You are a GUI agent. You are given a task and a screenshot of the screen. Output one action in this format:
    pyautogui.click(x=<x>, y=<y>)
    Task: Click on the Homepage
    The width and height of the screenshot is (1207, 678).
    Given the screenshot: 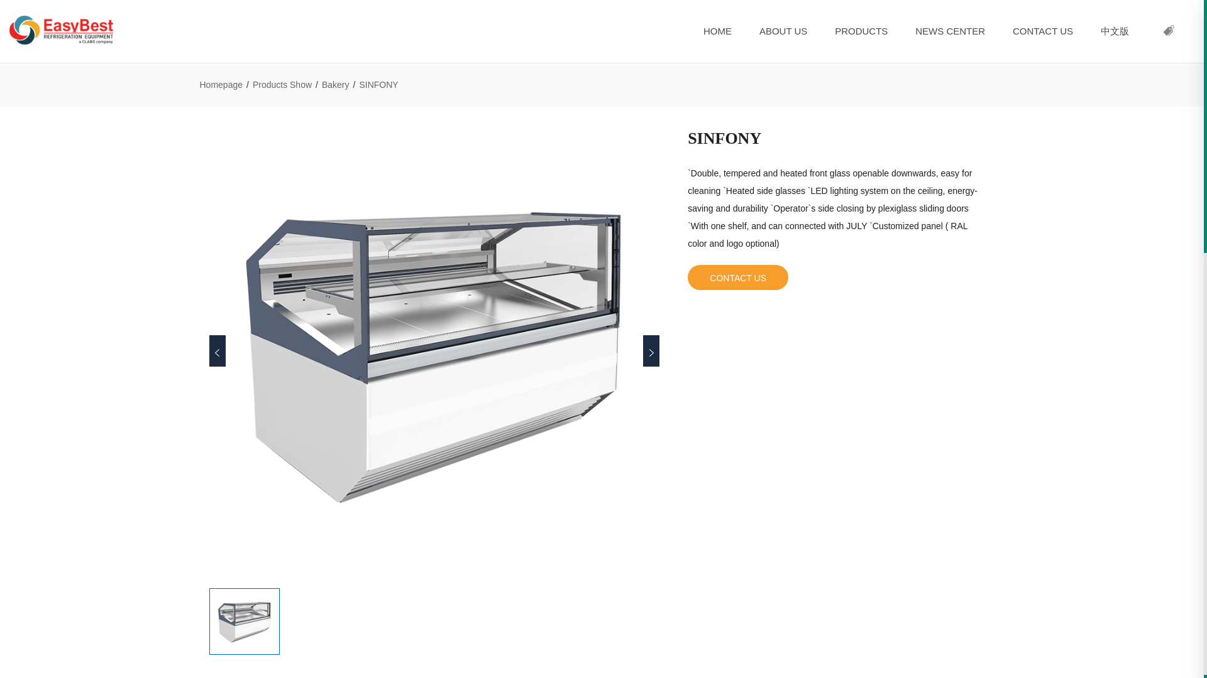 What is the action you would take?
    pyautogui.click(x=221, y=84)
    